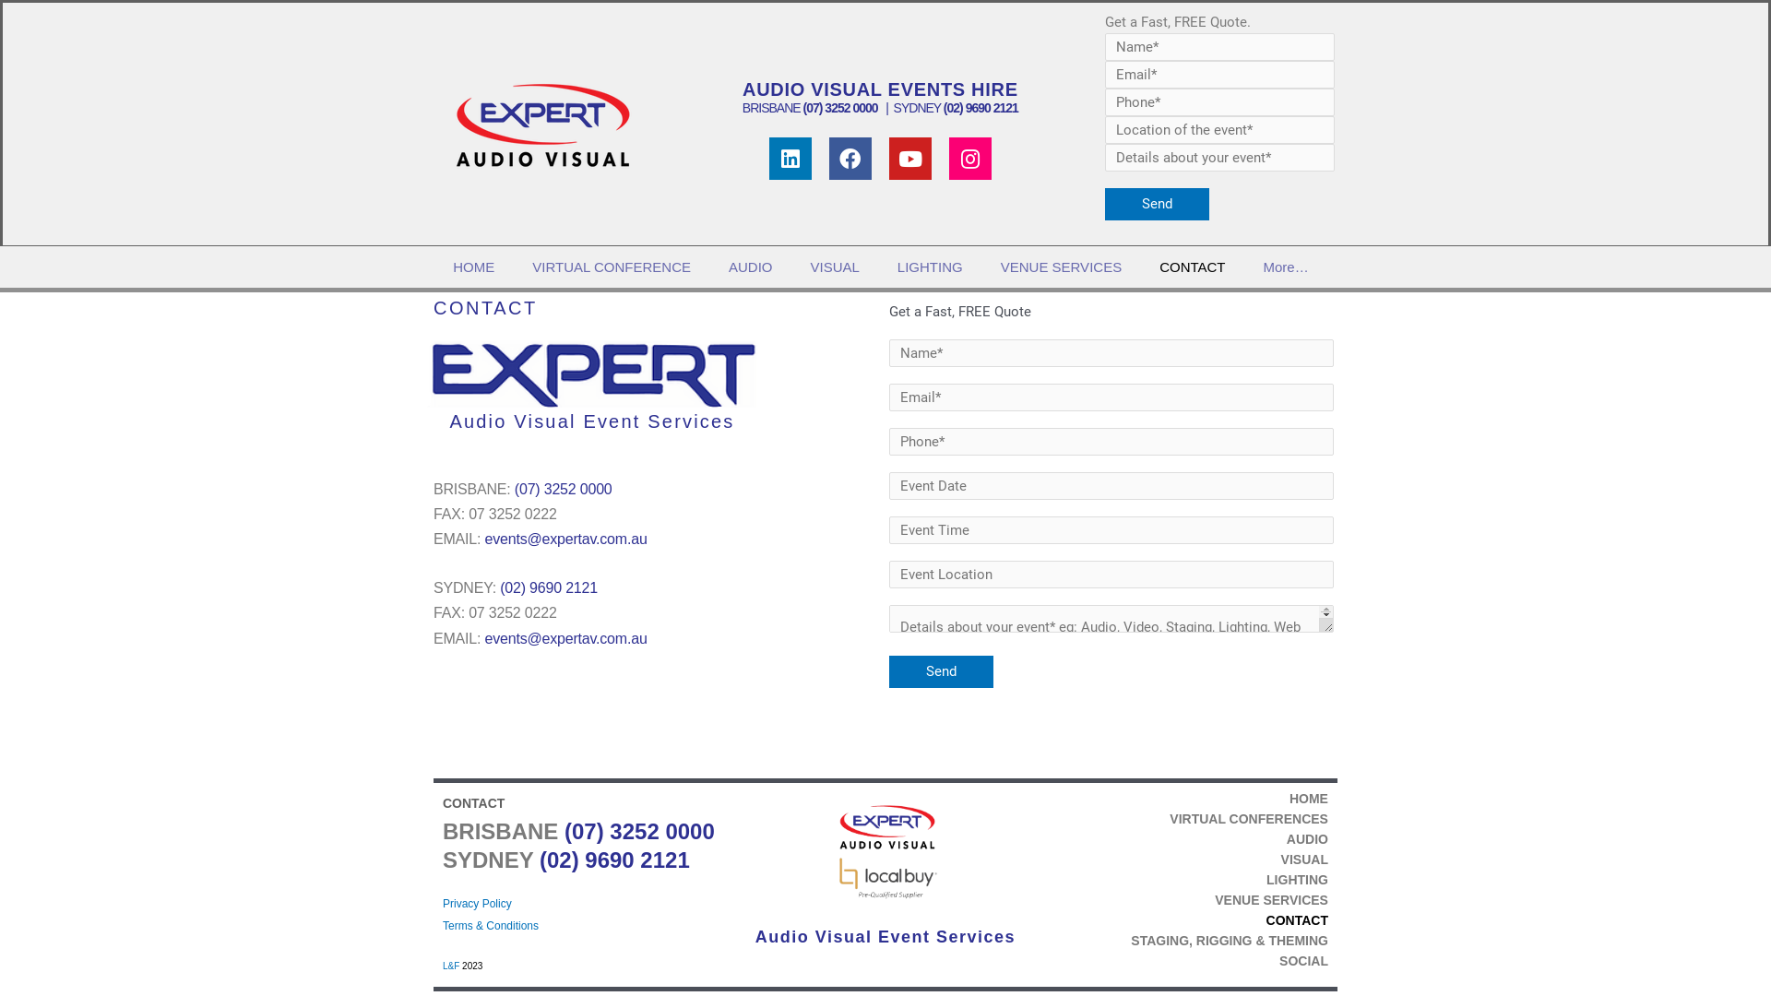 The height and width of the screenshot is (996, 1771). Describe the element at coordinates (491, 925) in the screenshot. I see `Terms & Conditions` at that location.